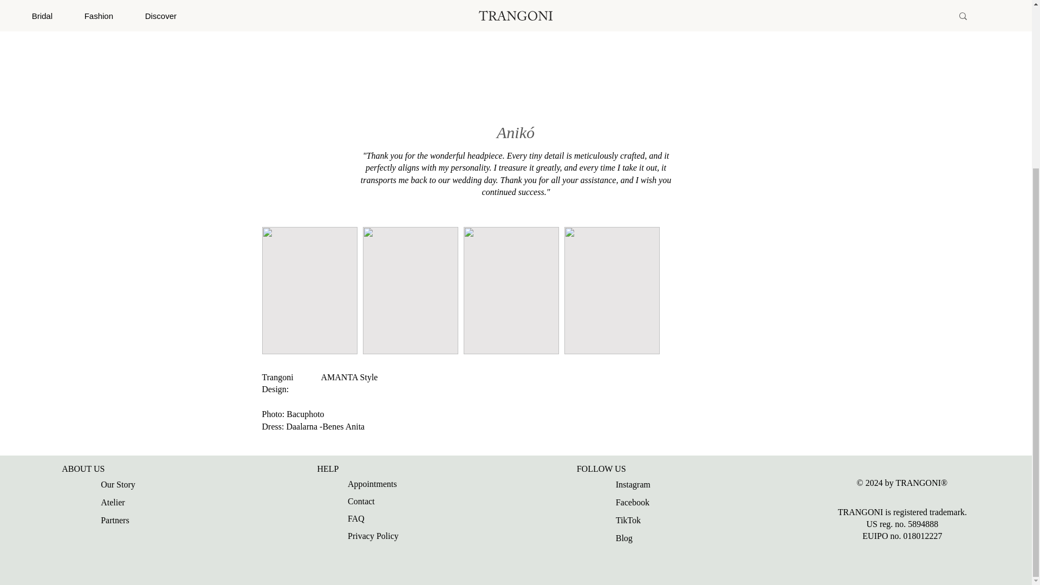  Describe the element at coordinates (125, 521) in the screenshot. I see `Partners` at that location.